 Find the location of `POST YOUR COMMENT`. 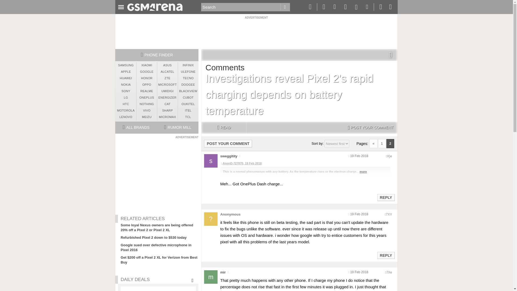

POST YOUR COMMENT is located at coordinates (370, 128).